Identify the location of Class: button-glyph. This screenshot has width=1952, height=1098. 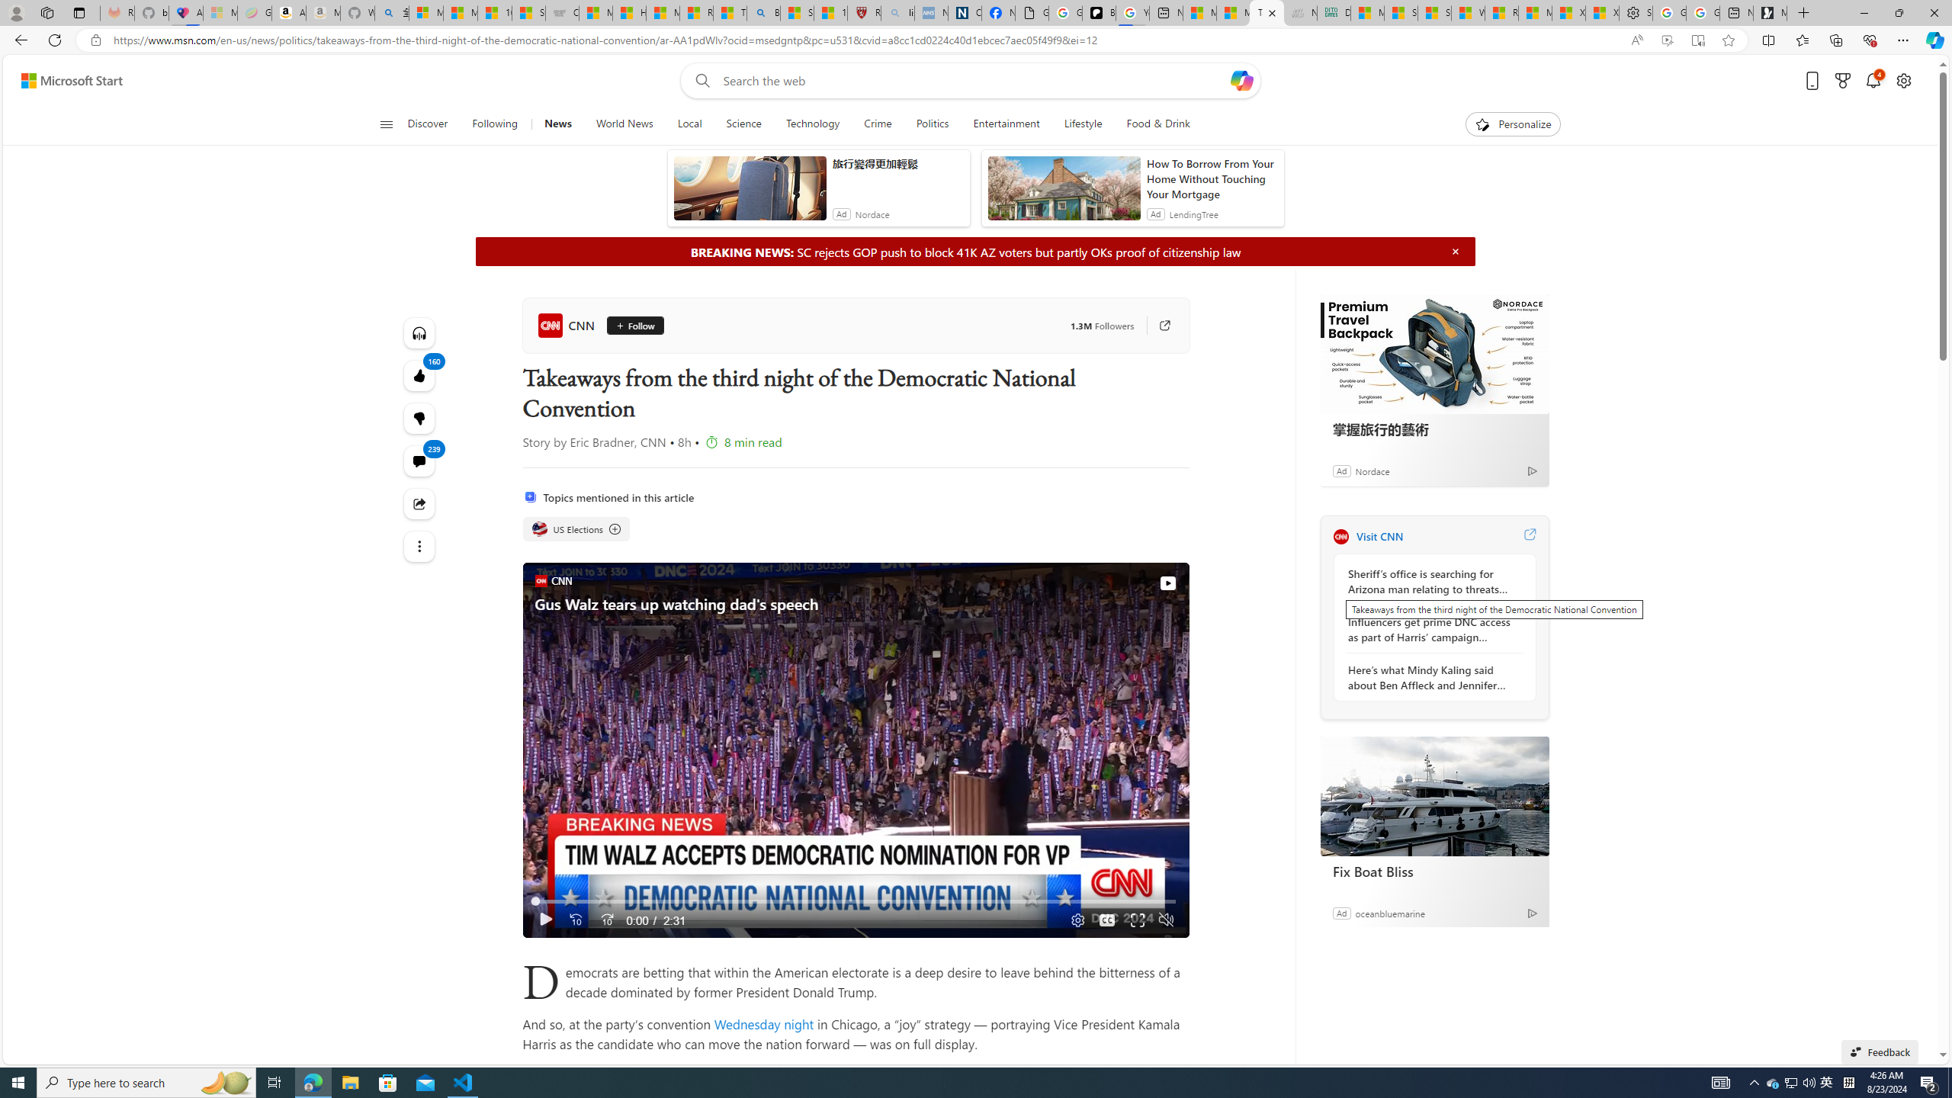
(386, 124).